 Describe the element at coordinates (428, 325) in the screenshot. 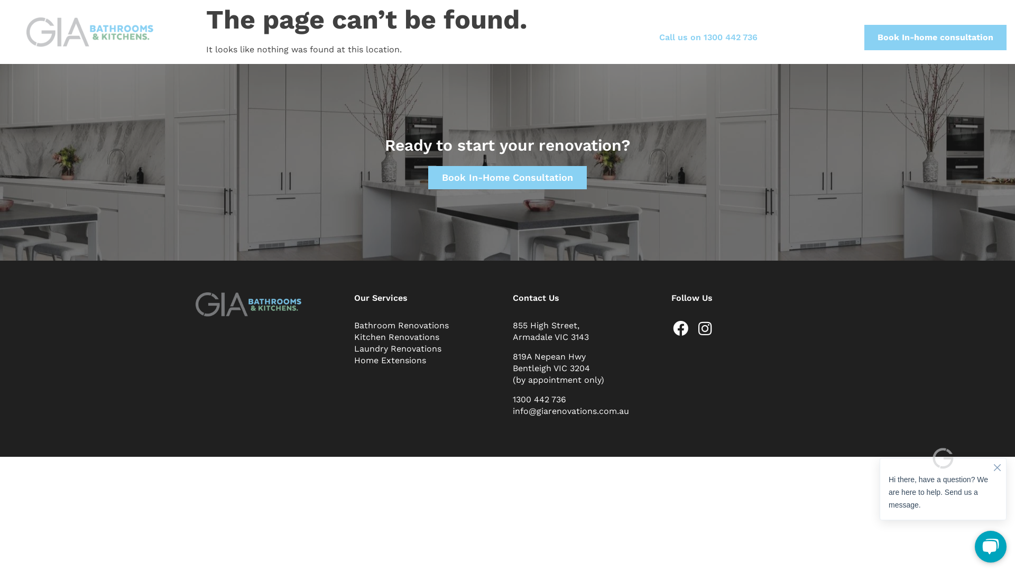

I see `Bathroom Renovations` at that location.